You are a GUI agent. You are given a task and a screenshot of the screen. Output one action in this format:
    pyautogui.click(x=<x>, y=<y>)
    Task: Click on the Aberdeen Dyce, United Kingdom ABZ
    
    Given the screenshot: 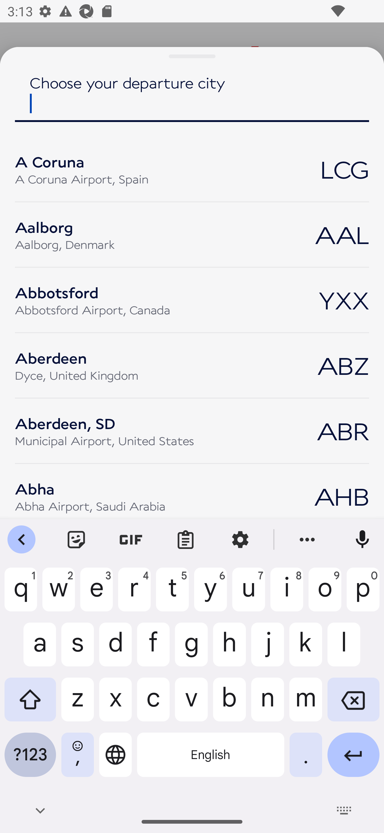 What is the action you would take?
    pyautogui.click(x=192, y=366)
    